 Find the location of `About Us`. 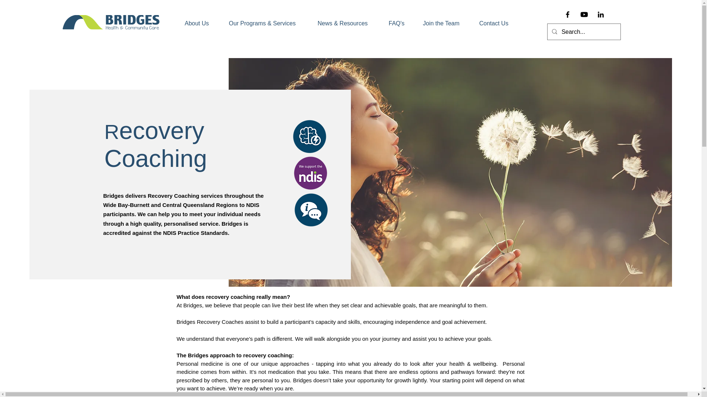

About Us is located at coordinates (201, 23).